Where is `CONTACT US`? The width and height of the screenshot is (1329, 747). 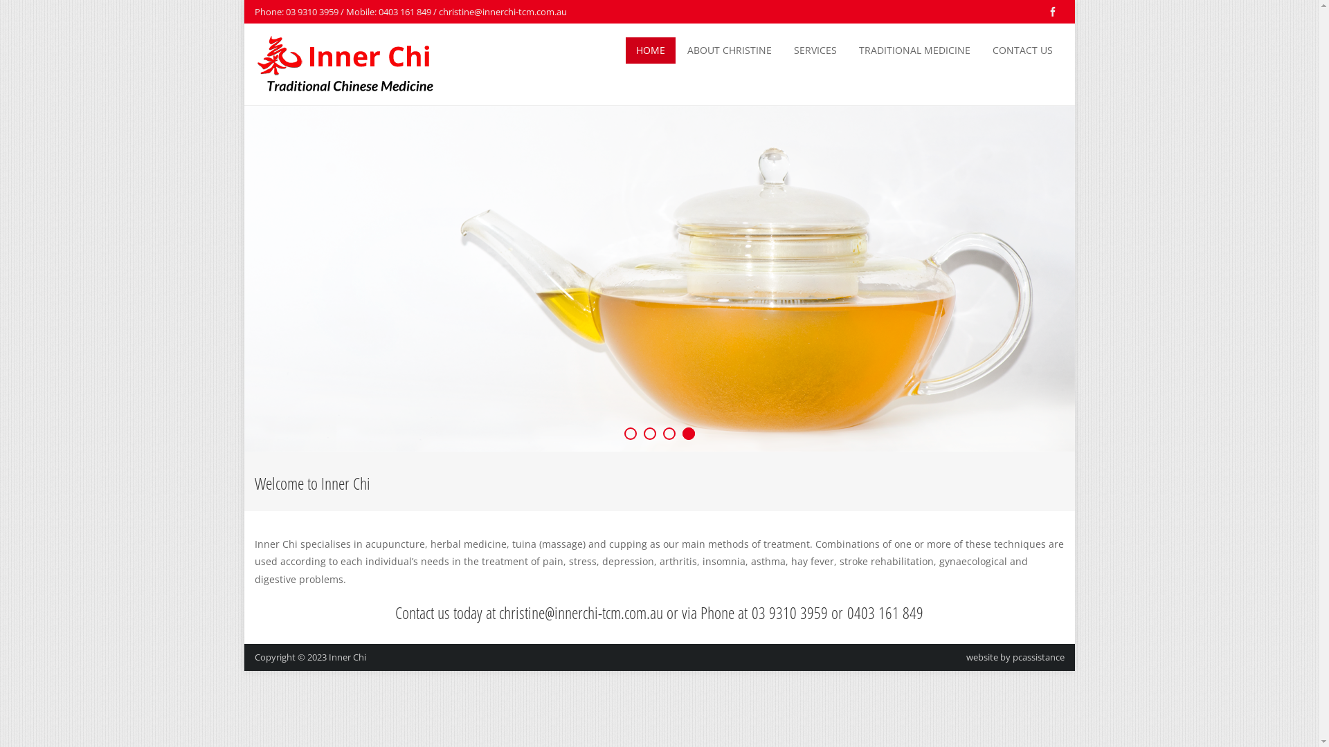
CONTACT US is located at coordinates (1022, 50).